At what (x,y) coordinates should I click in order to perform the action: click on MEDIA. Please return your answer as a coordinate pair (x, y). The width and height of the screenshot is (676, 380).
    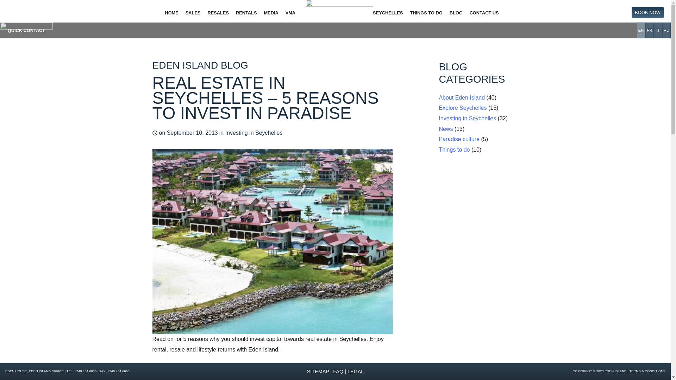
    Looking at the image, I should click on (271, 13).